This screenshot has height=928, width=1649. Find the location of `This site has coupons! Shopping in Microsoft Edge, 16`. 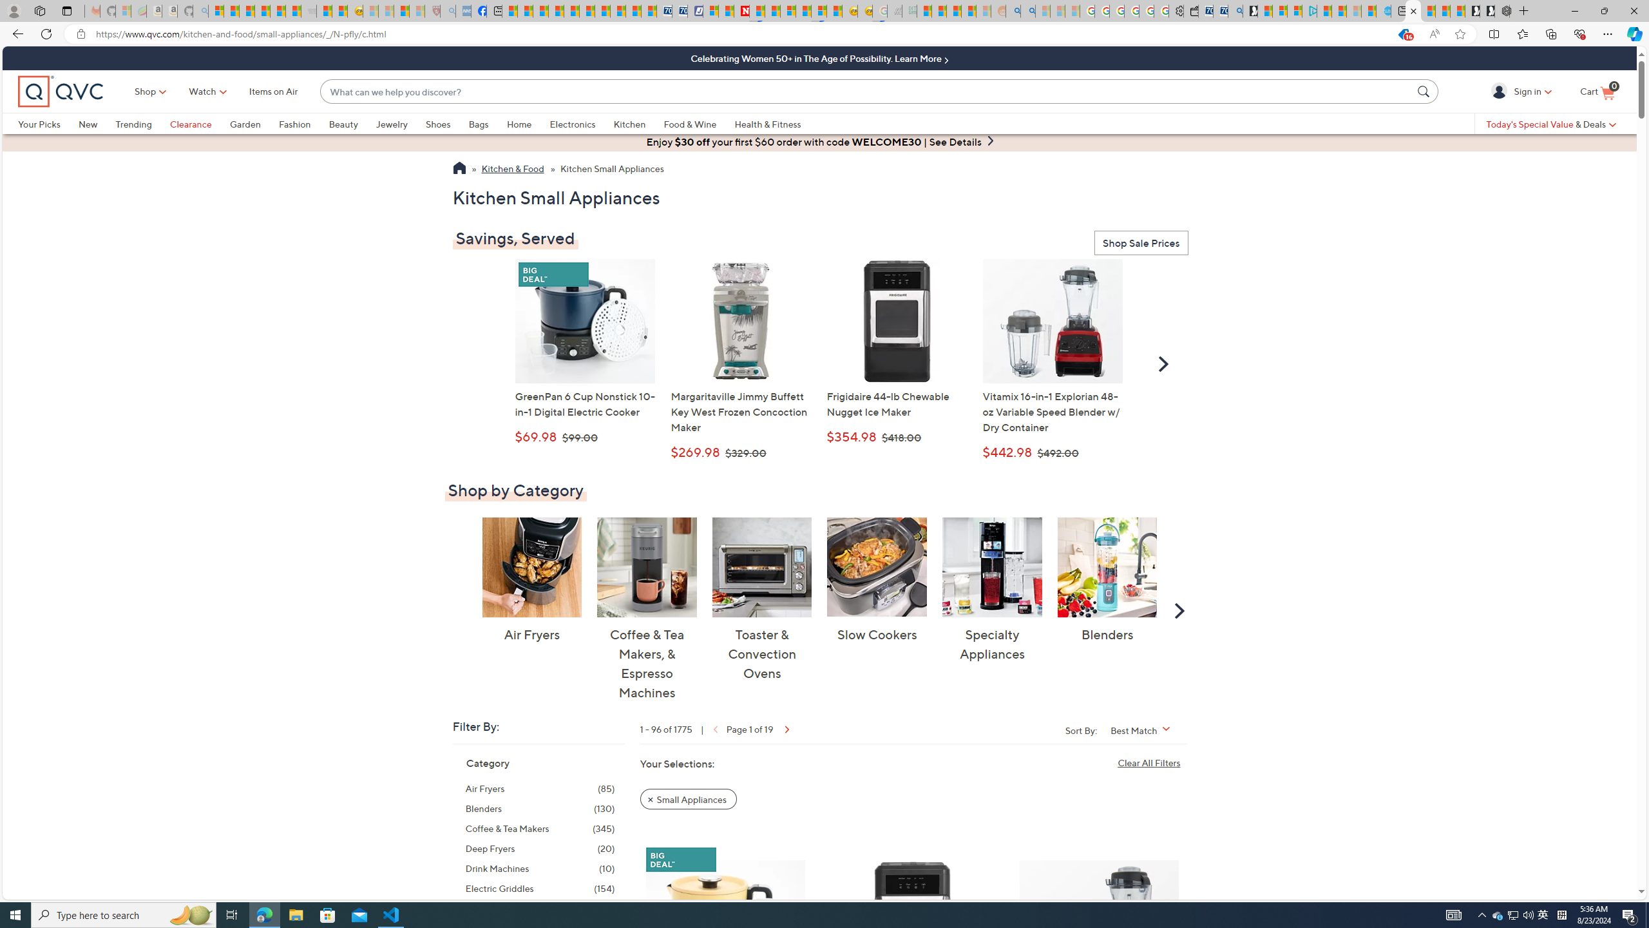

This site has coupons! Shopping in Microsoft Edge, 16 is located at coordinates (1403, 34).